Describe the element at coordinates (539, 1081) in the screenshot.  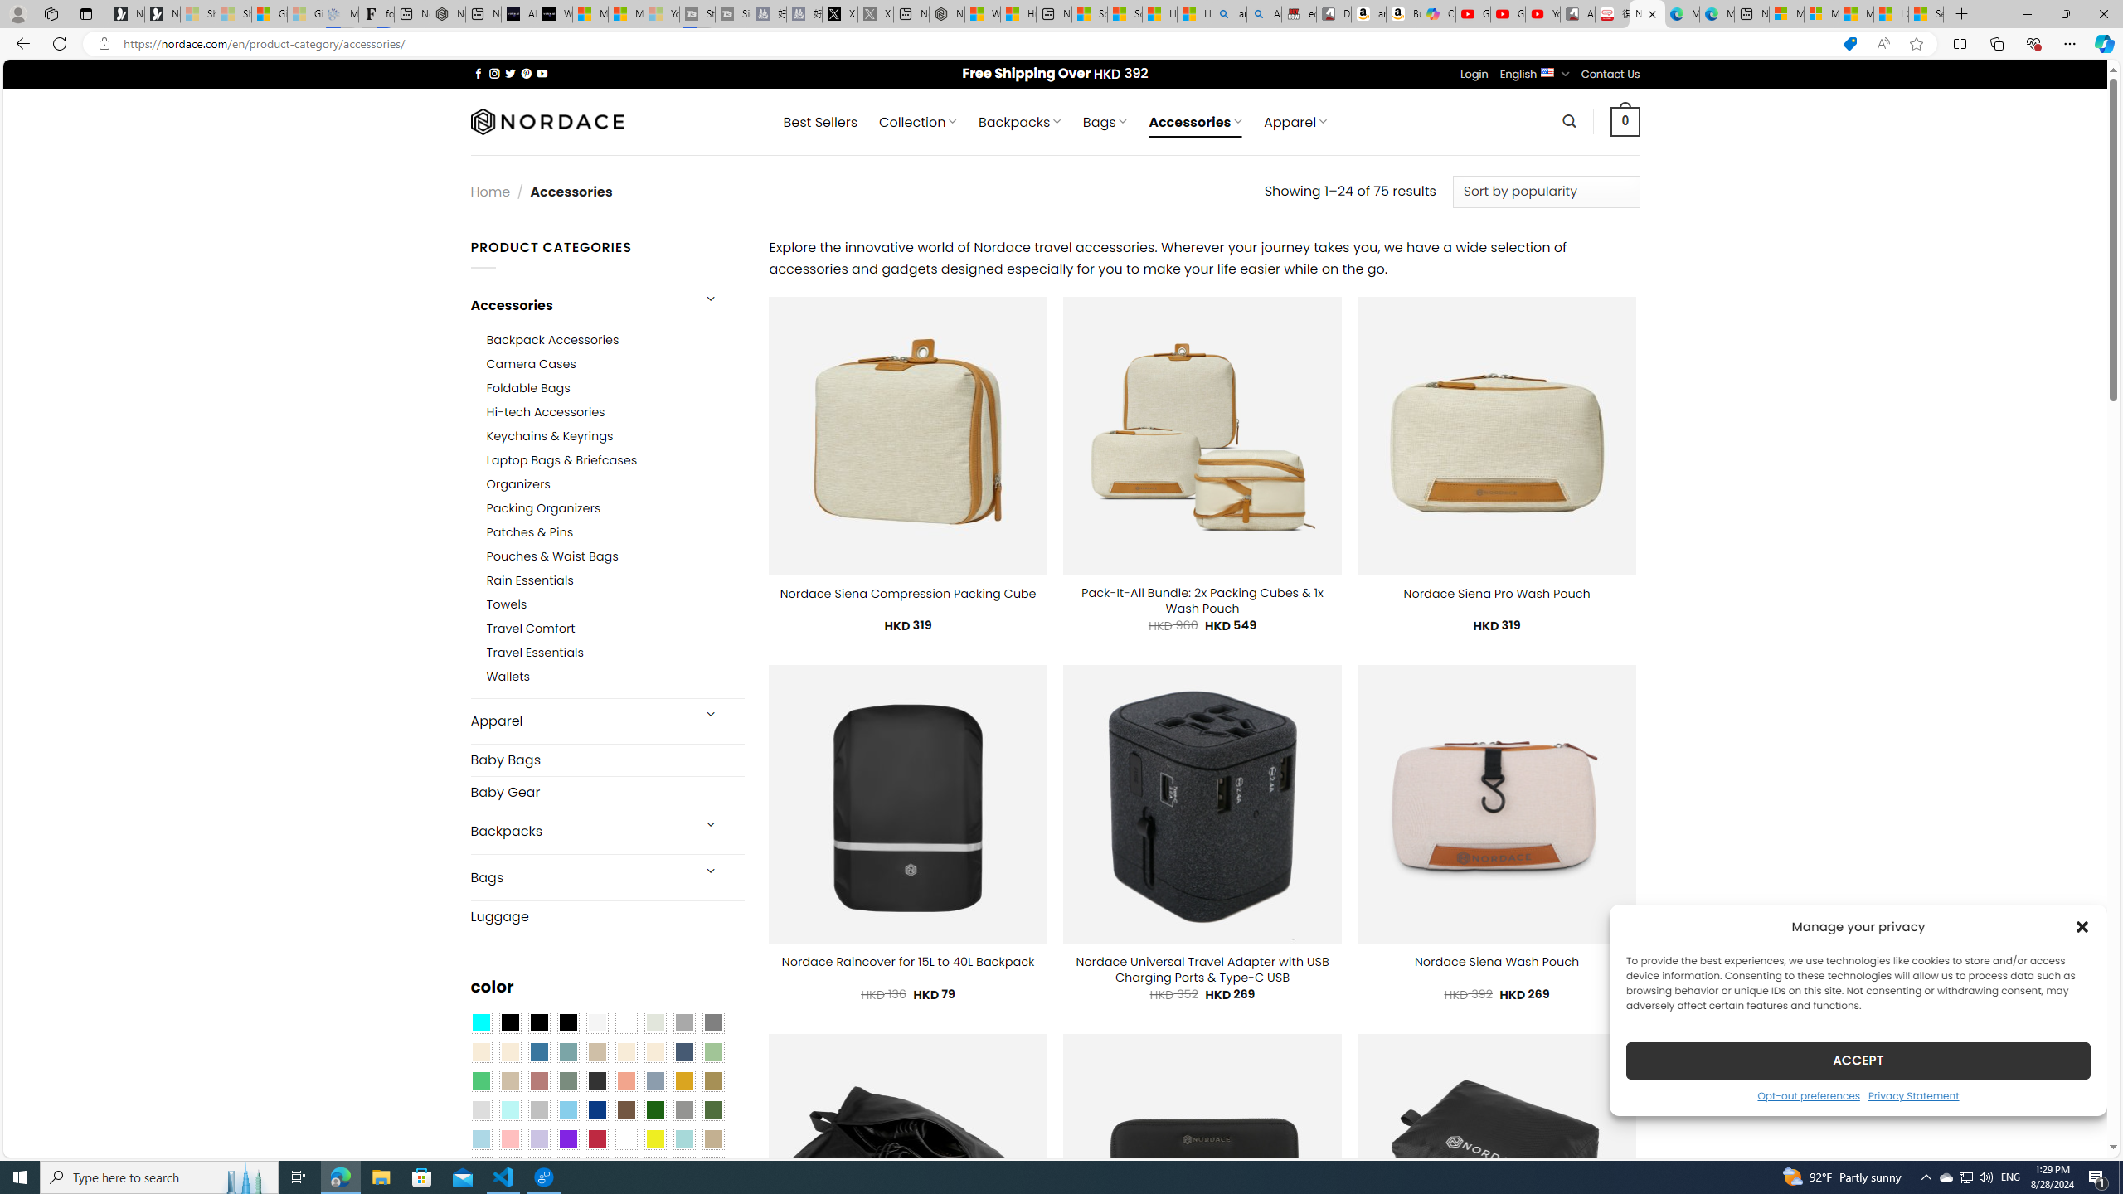
I see `Rose` at that location.